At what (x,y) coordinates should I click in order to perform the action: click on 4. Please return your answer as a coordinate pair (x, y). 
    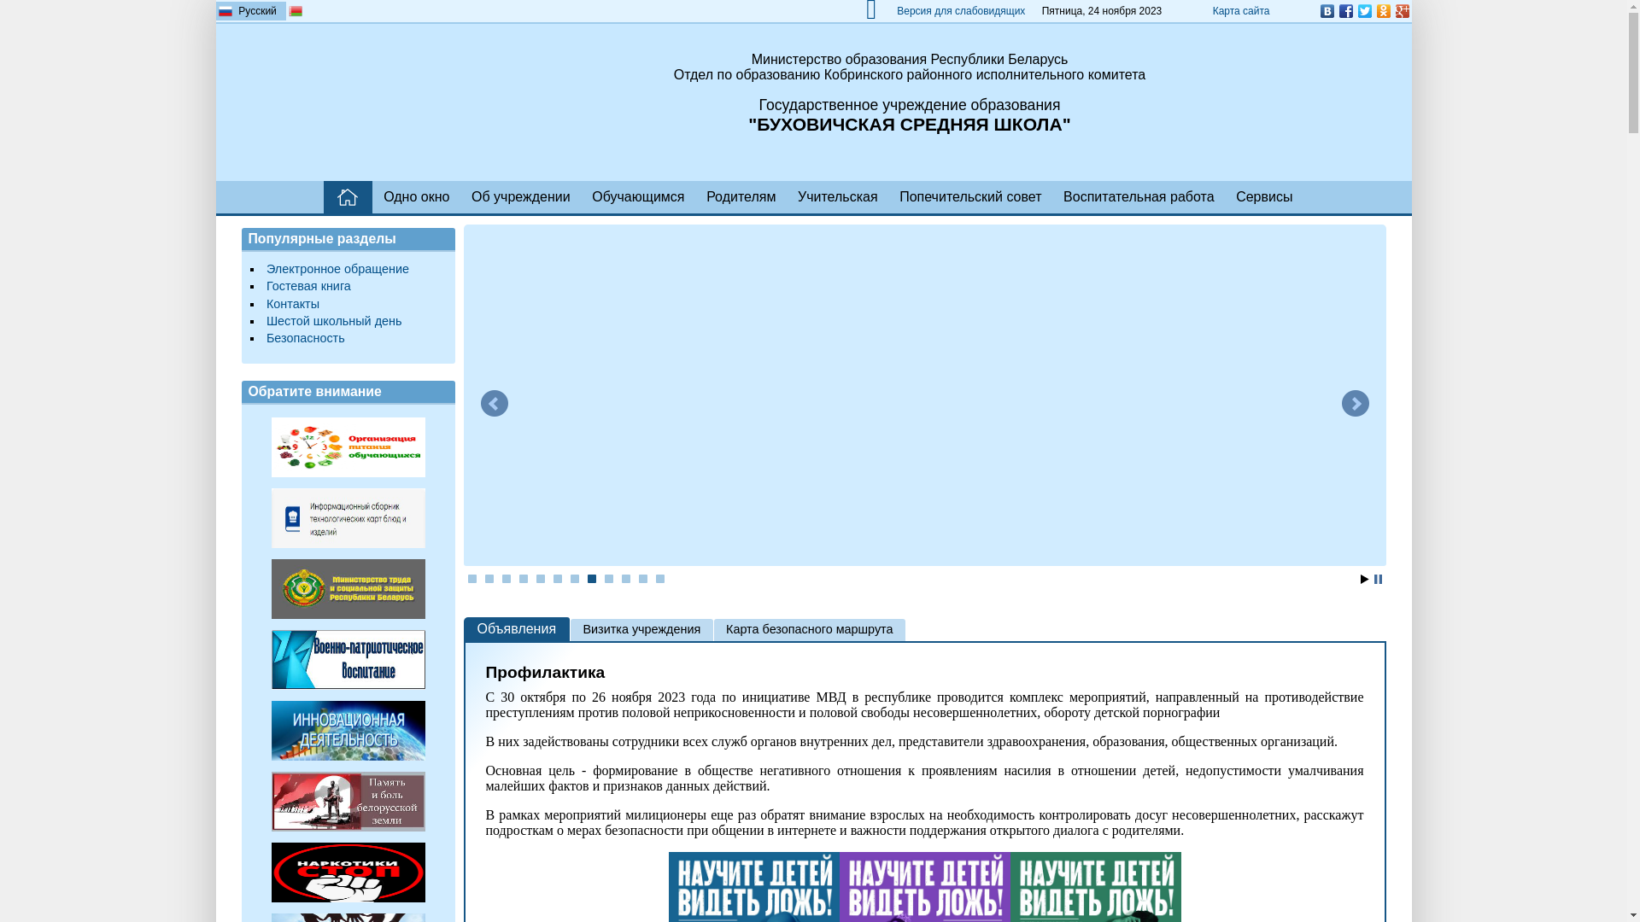
    Looking at the image, I should click on (524, 579).